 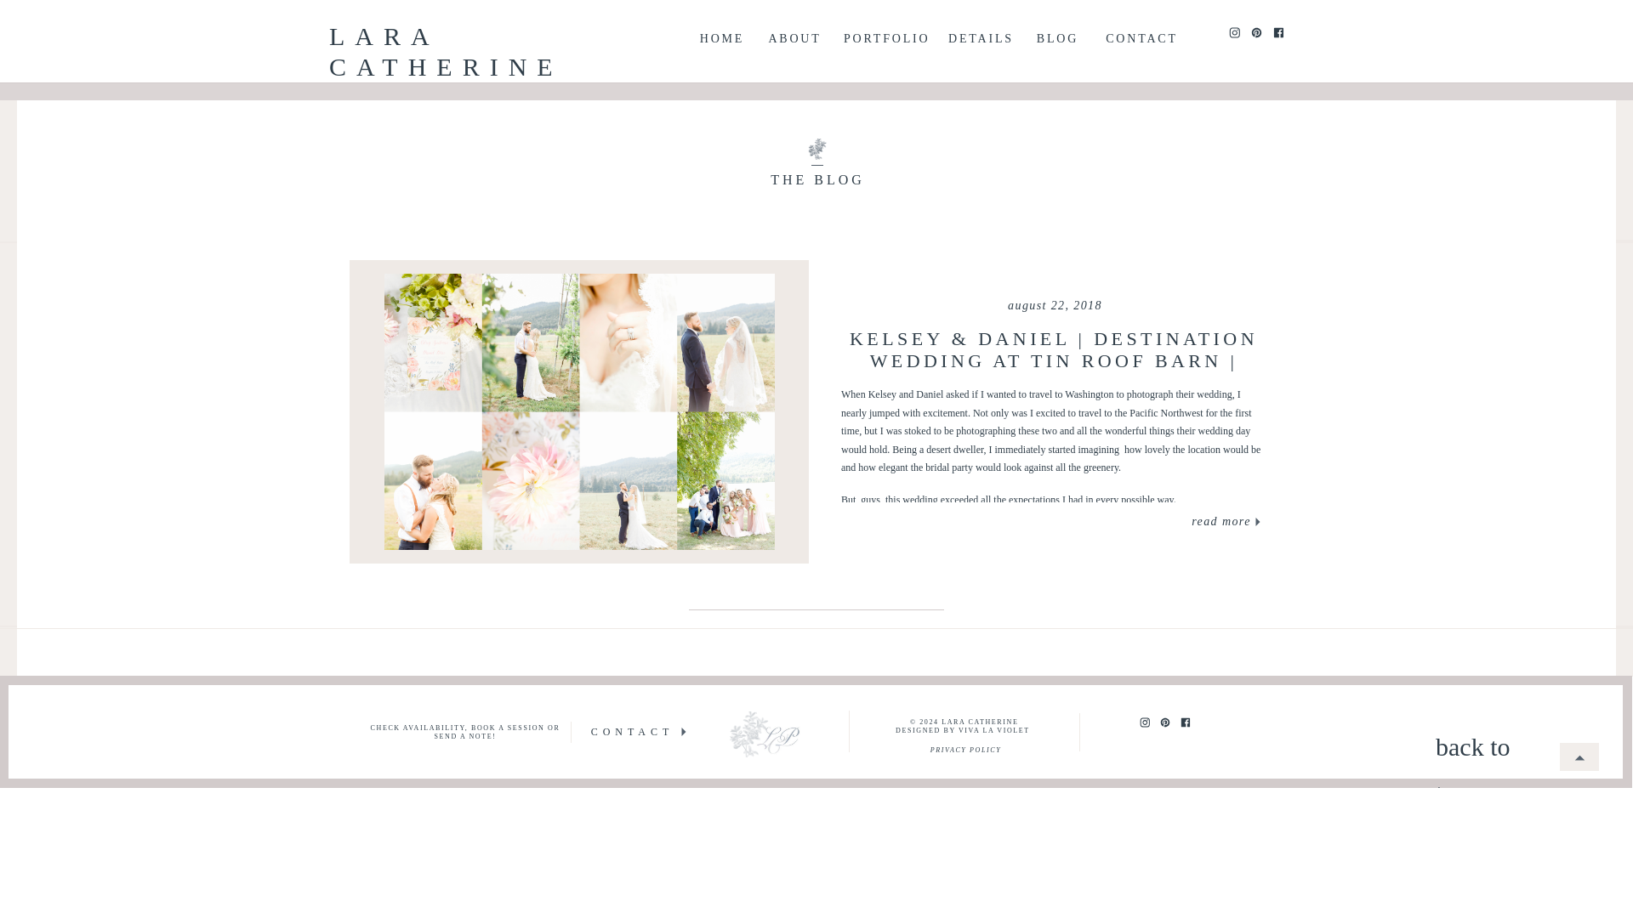 I want to click on PORTFOLIO, so click(x=885, y=34).